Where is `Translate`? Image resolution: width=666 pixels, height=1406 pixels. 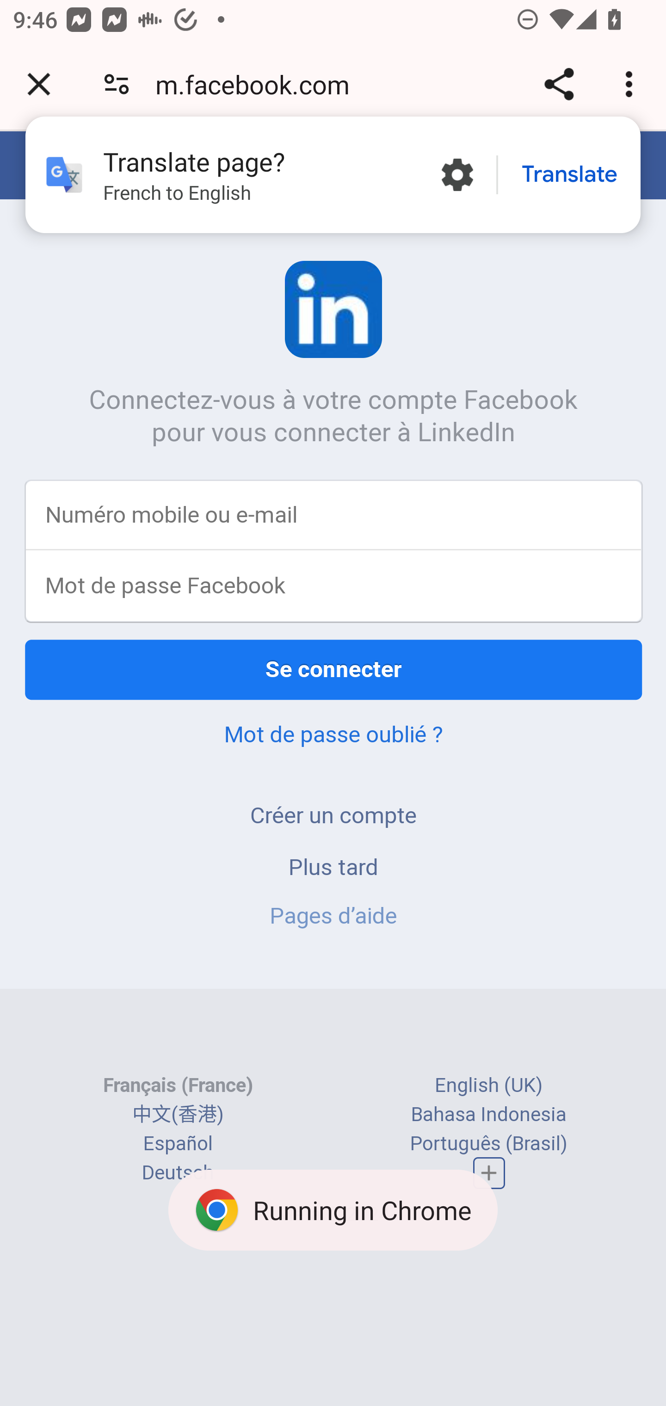
Translate is located at coordinates (569, 175).